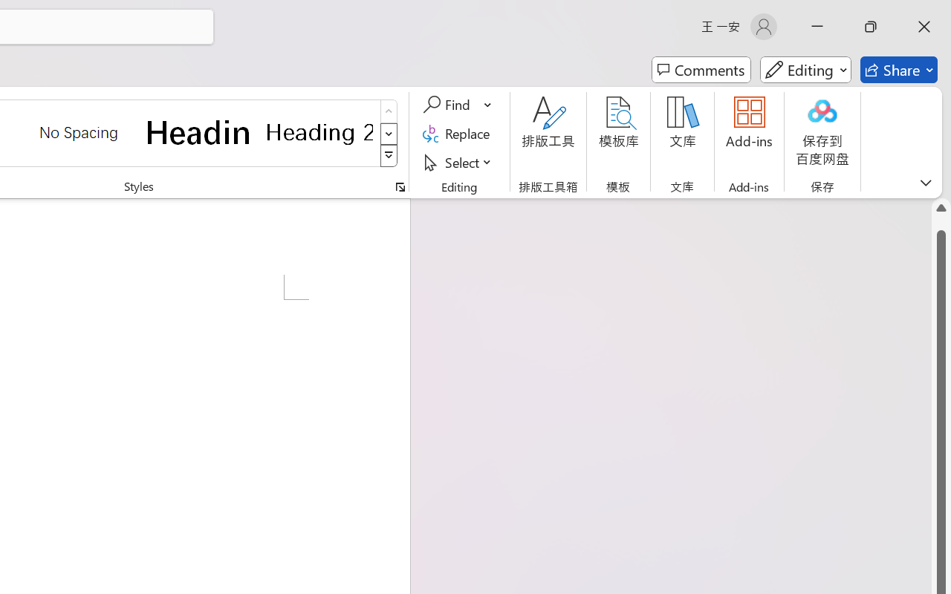 The height and width of the screenshot is (594, 951). What do you see at coordinates (319, 132) in the screenshot?
I see `Heading 2` at bounding box center [319, 132].